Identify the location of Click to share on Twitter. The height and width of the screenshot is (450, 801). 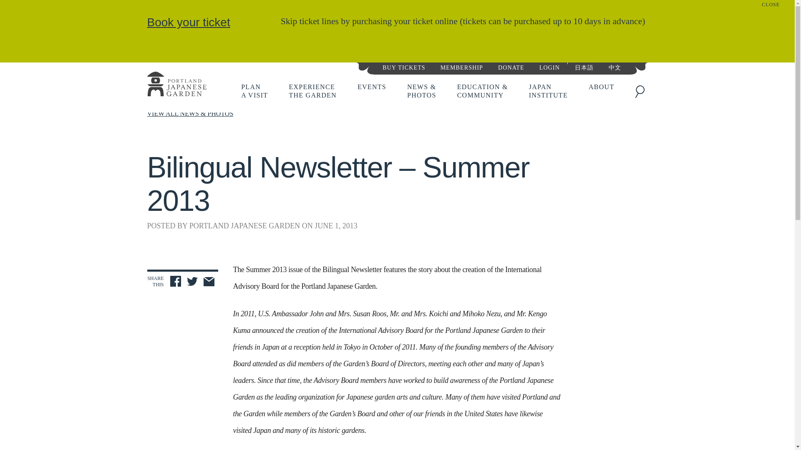
(461, 67).